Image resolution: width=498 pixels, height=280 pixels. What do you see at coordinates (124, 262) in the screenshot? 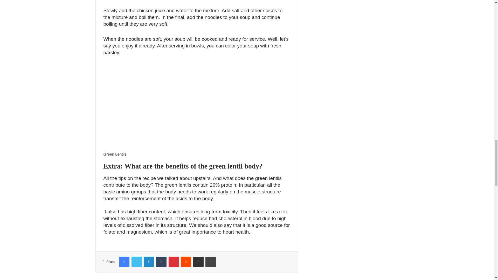
I see `Facebook` at bounding box center [124, 262].